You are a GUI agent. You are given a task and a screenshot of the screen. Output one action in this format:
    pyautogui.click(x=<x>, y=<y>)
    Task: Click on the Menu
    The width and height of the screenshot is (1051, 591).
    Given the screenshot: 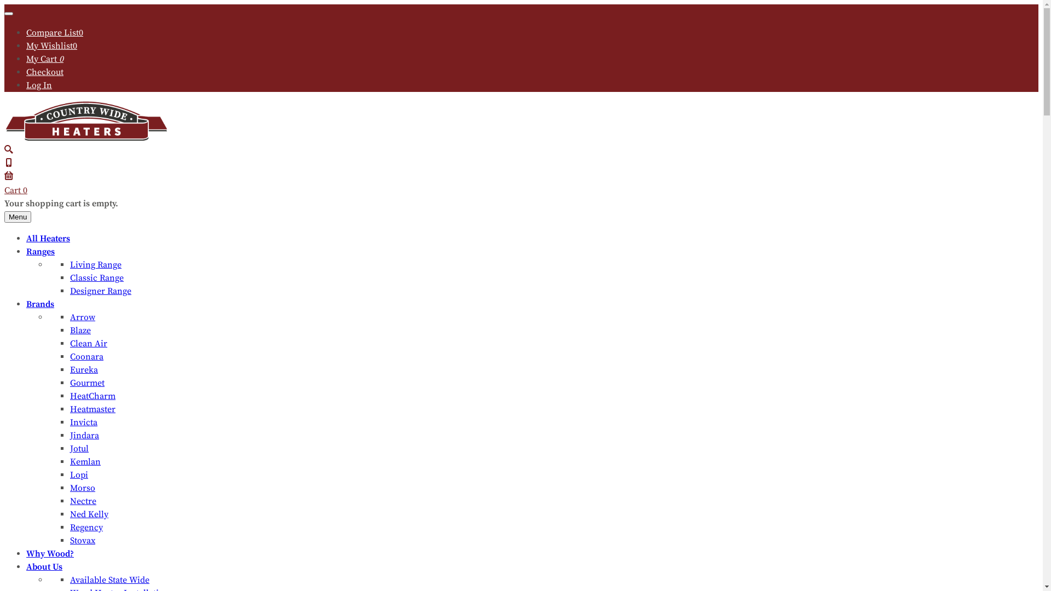 What is the action you would take?
    pyautogui.click(x=18, y=217)
    